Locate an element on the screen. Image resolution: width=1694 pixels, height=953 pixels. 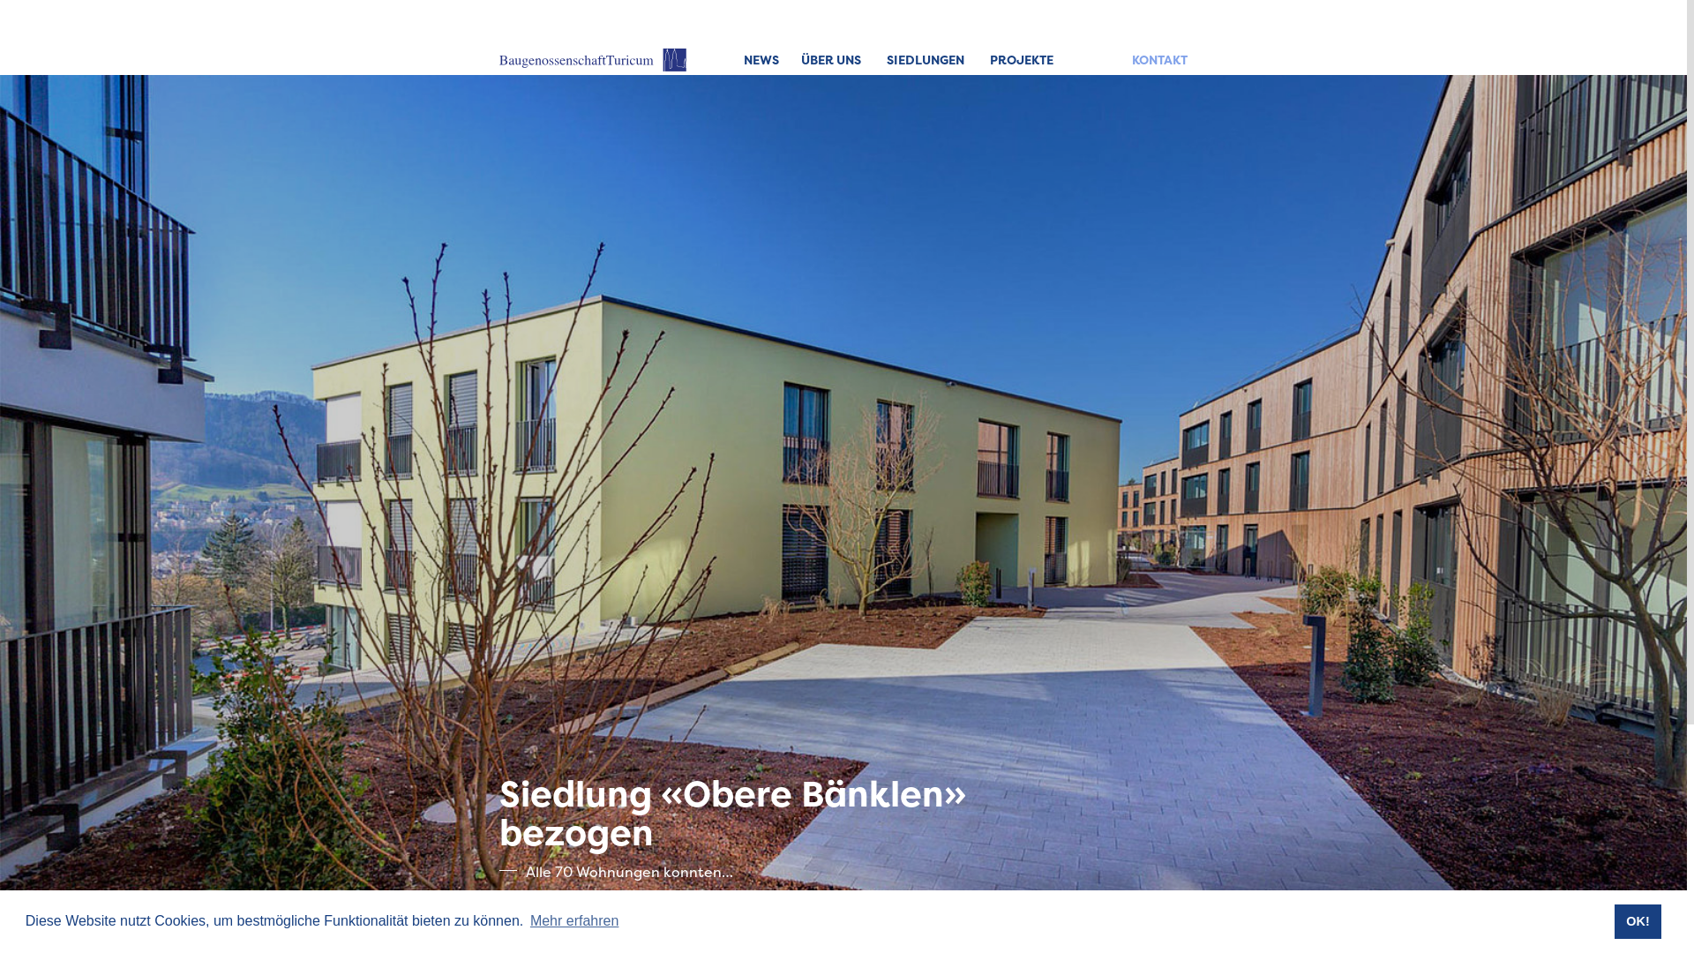
PROJEKTE is located at coordinates (1022, 60).